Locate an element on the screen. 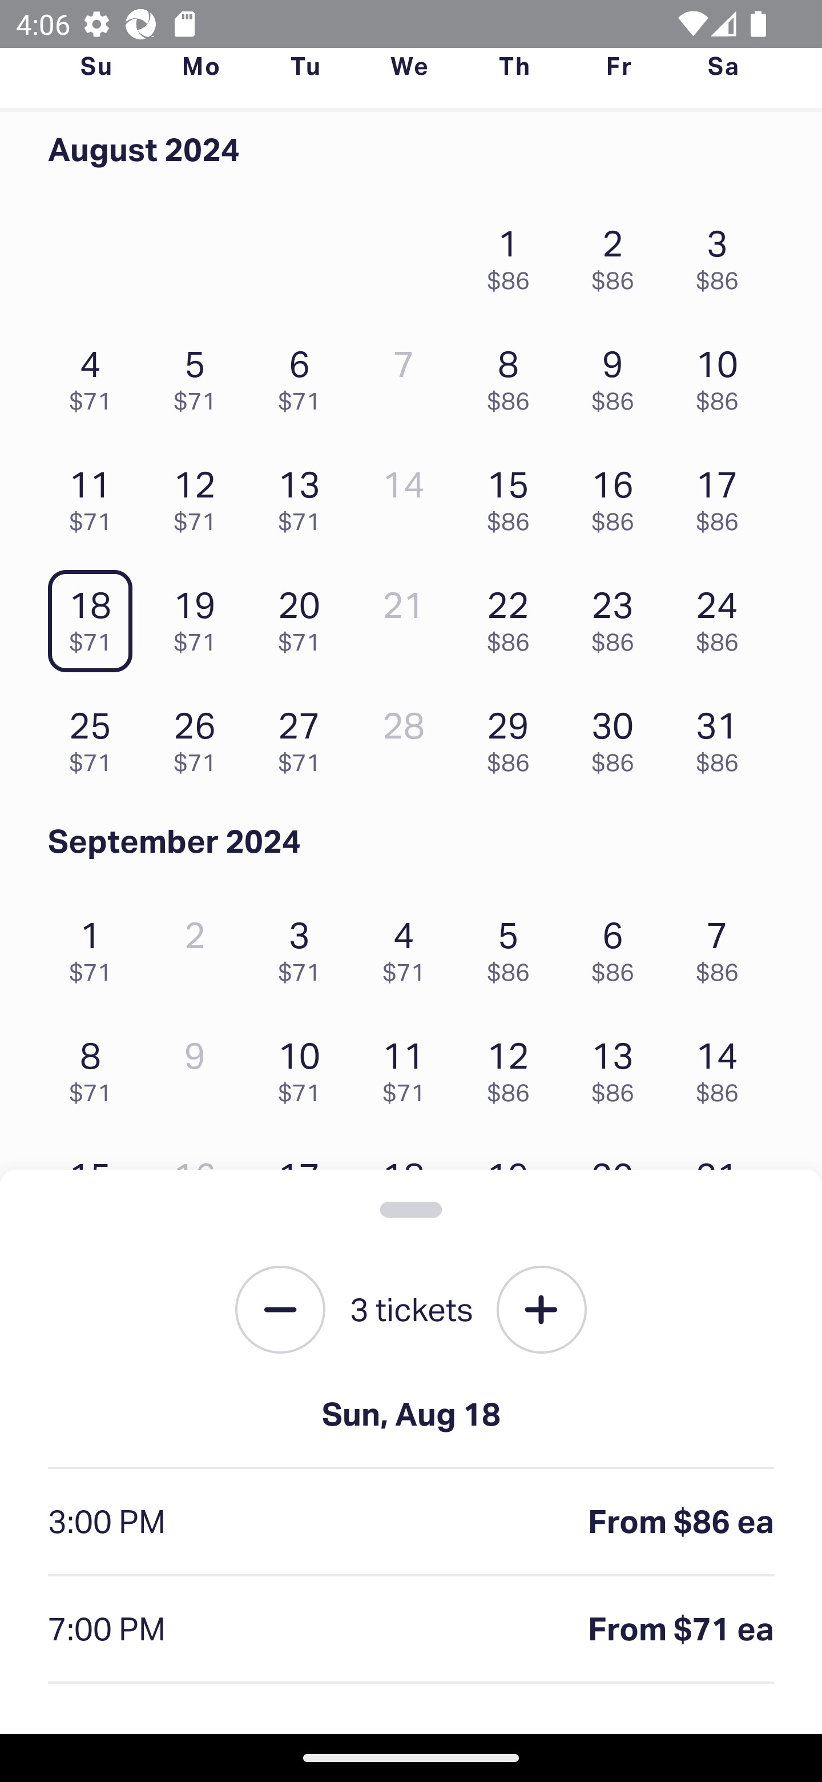 This screenshot has height=1782, width=822. 19 $71 is located at coordinates (200, 616).